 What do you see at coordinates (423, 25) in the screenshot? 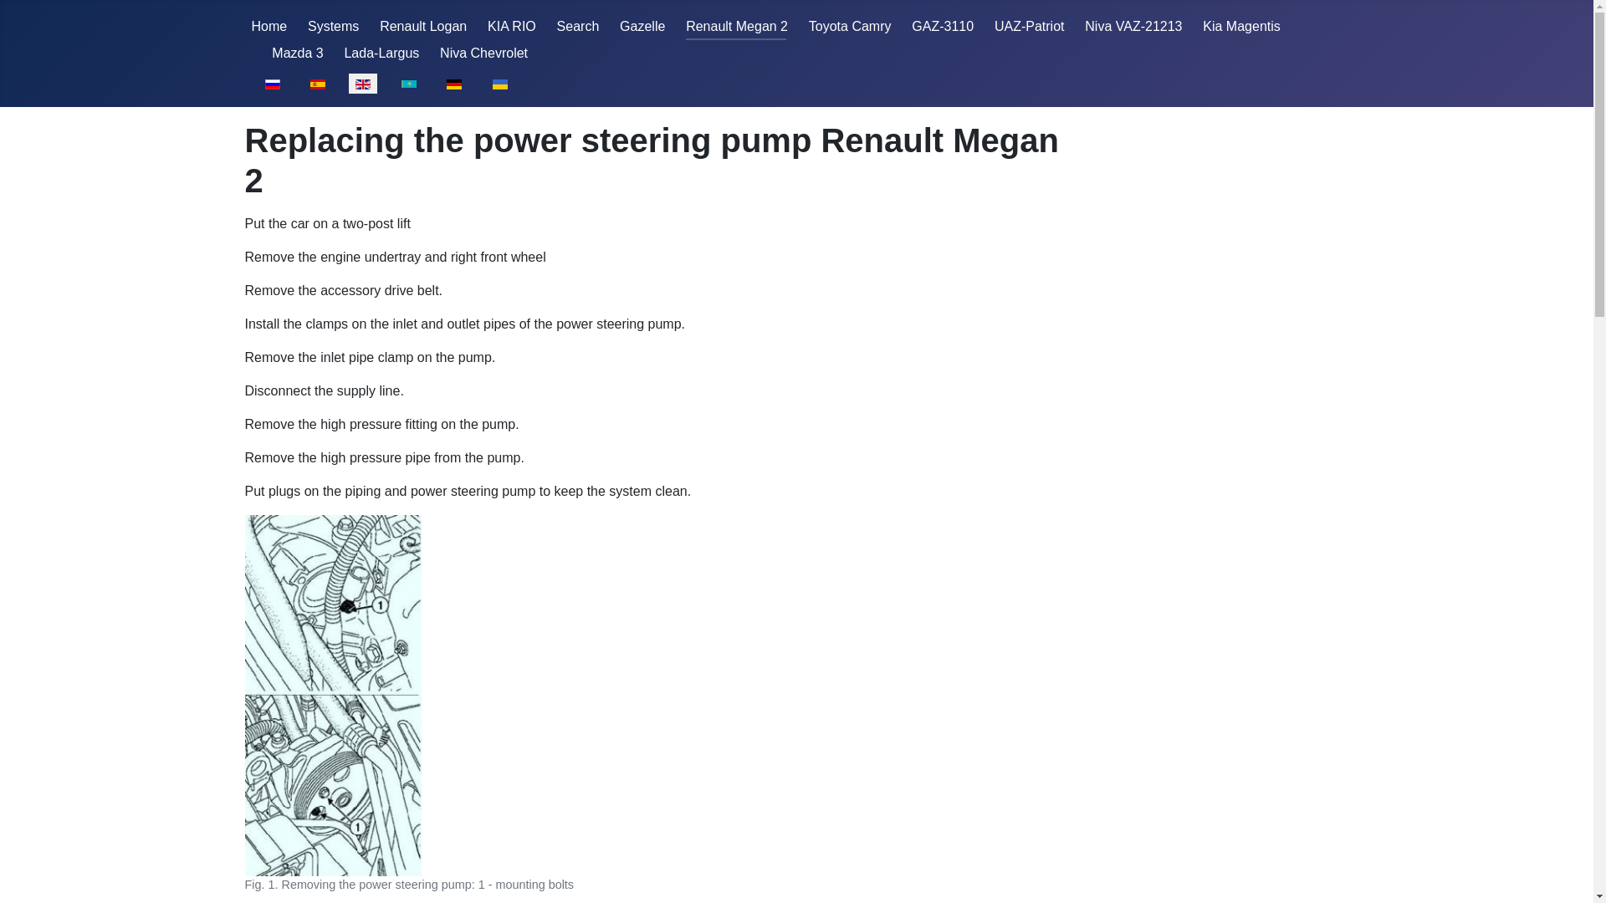
I see `Renault Logan` at bounding box center [423, 25].